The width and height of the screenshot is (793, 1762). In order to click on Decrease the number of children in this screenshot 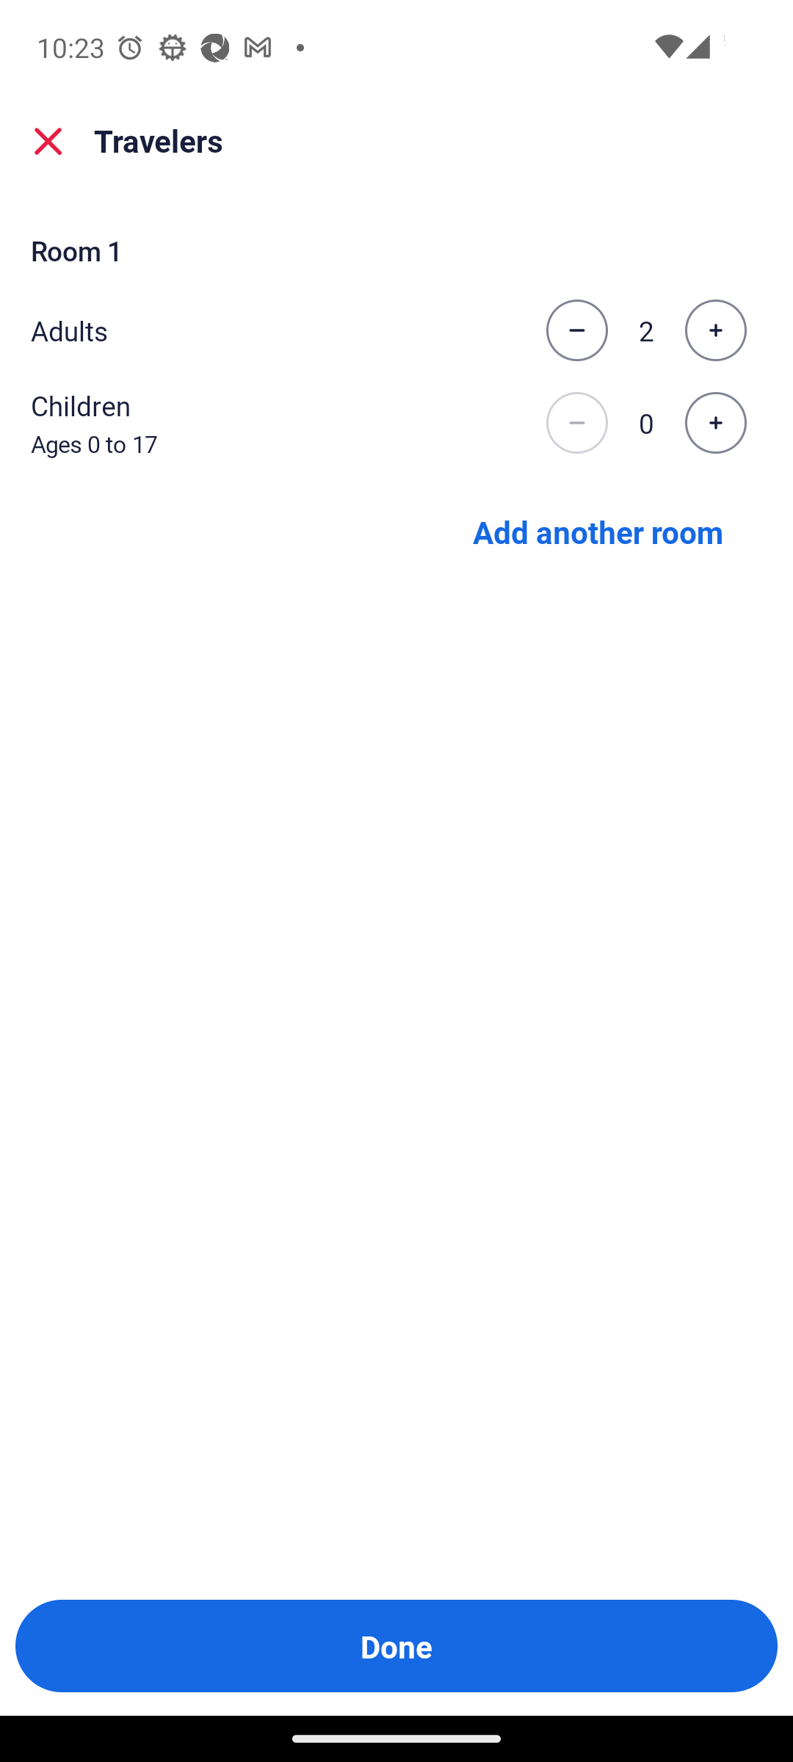, I will do `click(576, 423)`.